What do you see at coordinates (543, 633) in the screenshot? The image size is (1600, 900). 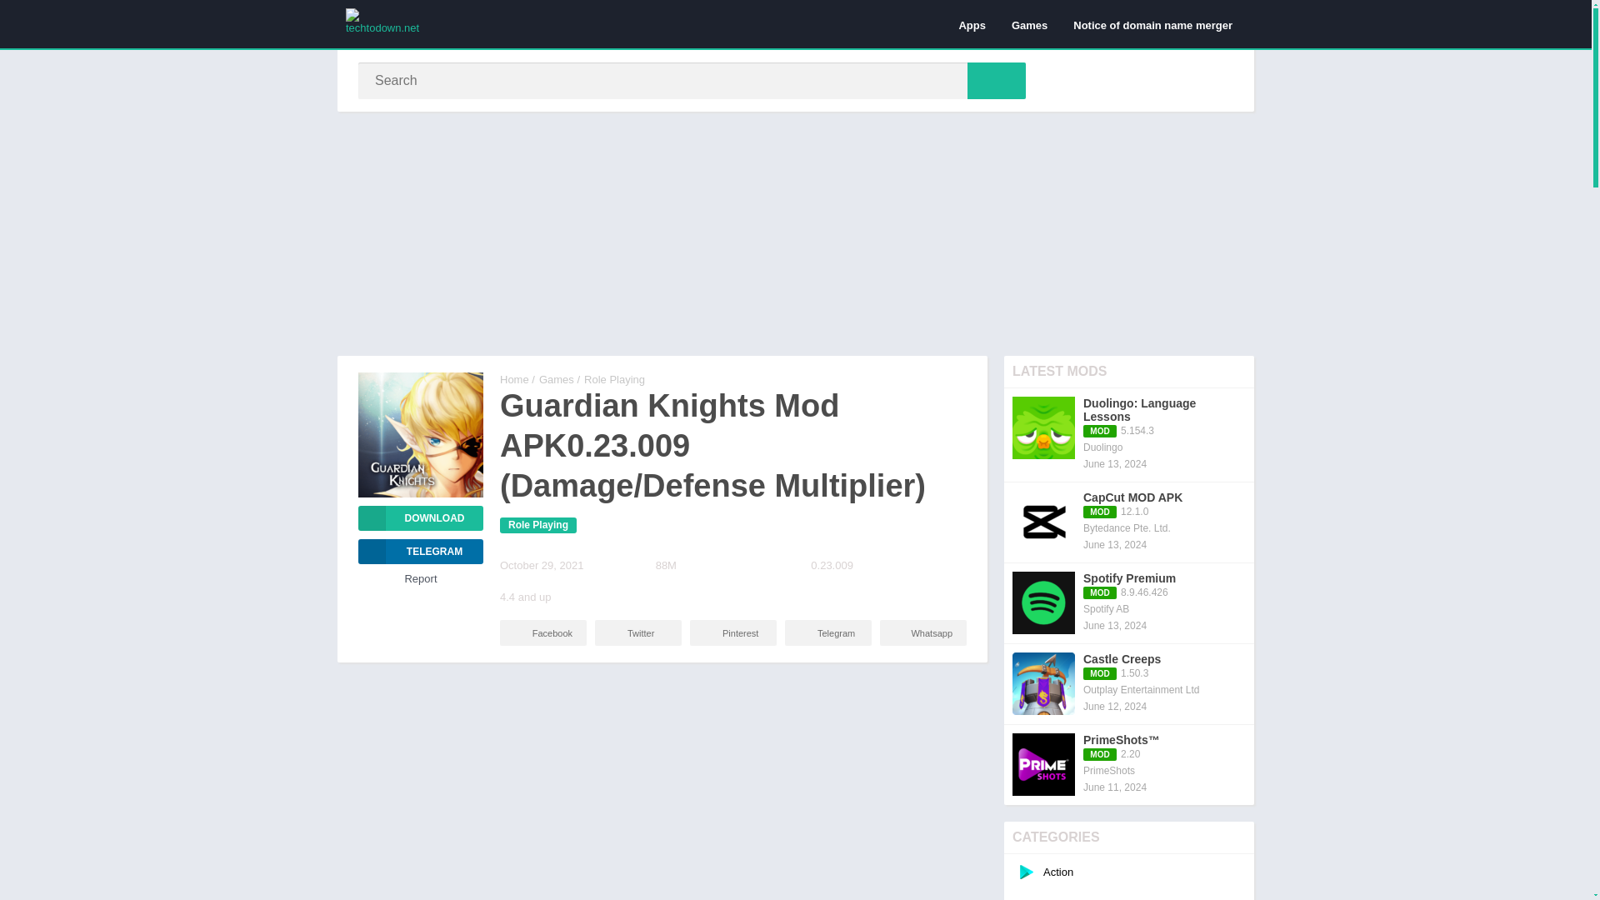 I see `Pinterest` at bounding box center [543, 633].